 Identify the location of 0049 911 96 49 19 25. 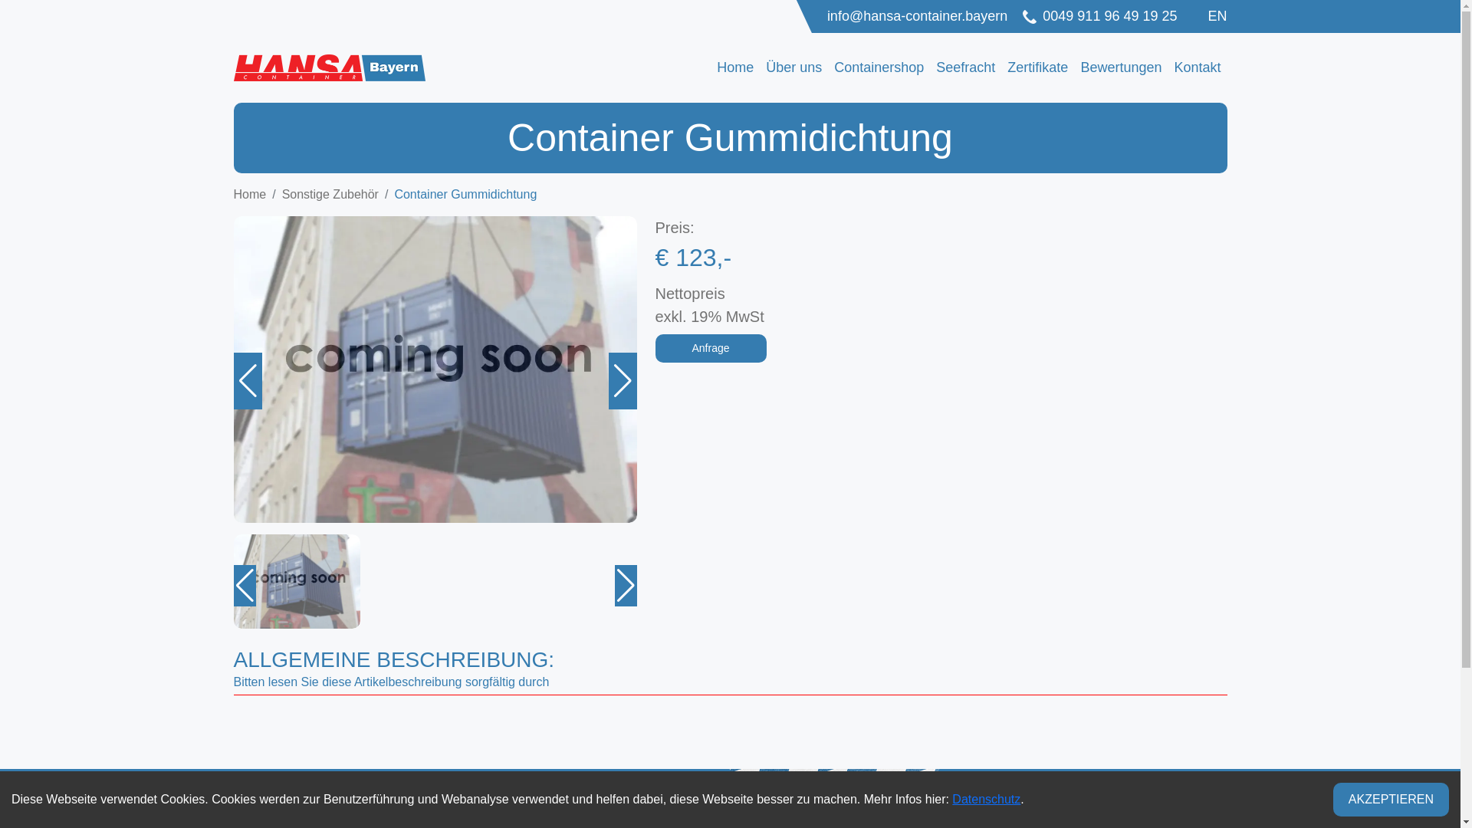
(1099, 17).